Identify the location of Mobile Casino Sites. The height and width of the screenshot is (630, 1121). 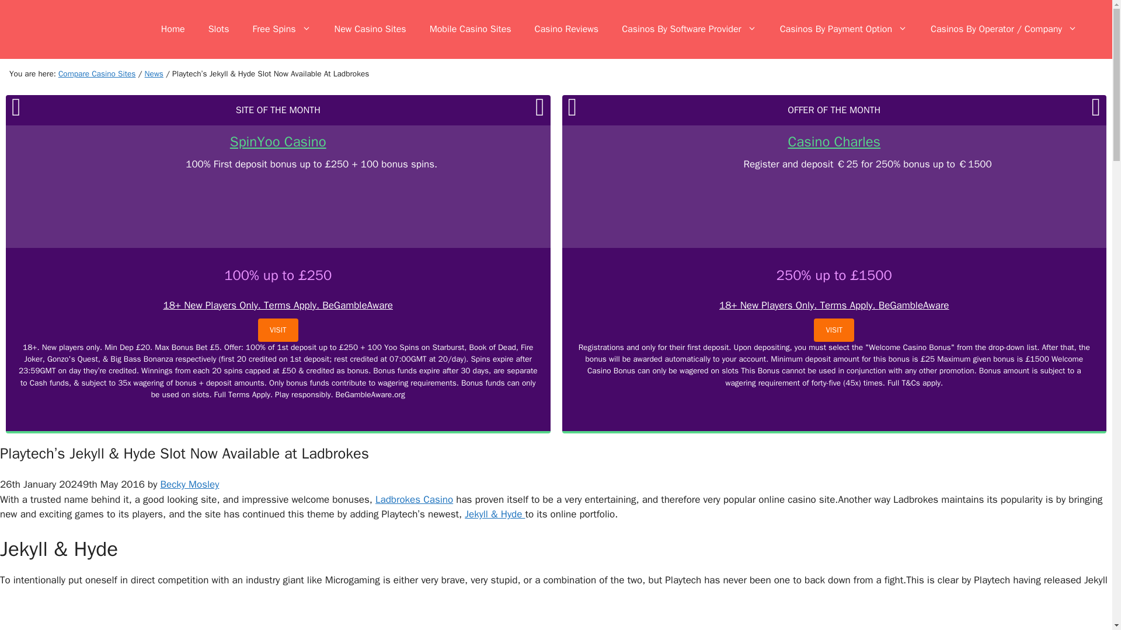
(471, 29).